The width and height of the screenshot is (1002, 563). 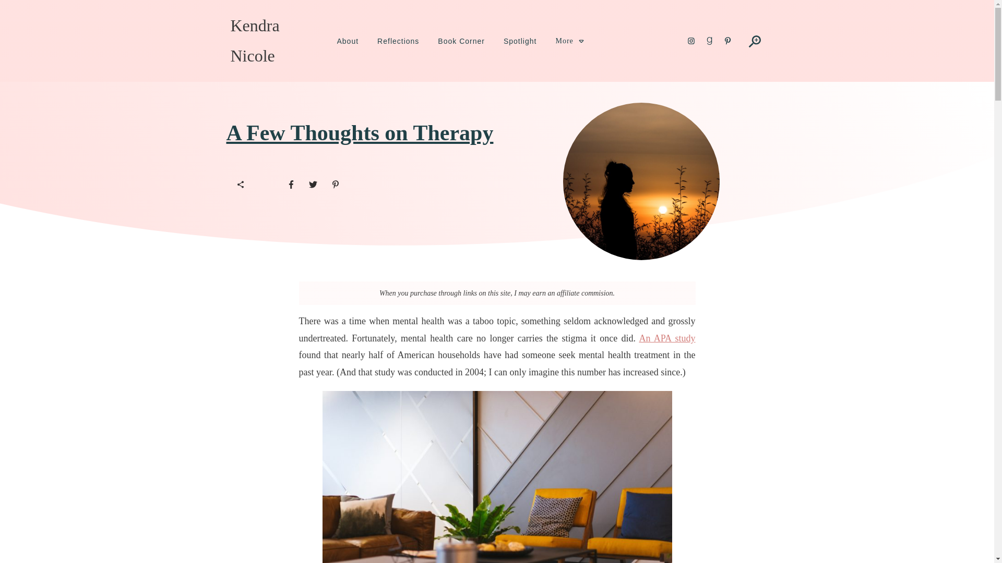 What do you see at coordinates (360, 132) in the screenshot?
I see `A Few Thoughts on Therapy` at bounding box center [360, 132].